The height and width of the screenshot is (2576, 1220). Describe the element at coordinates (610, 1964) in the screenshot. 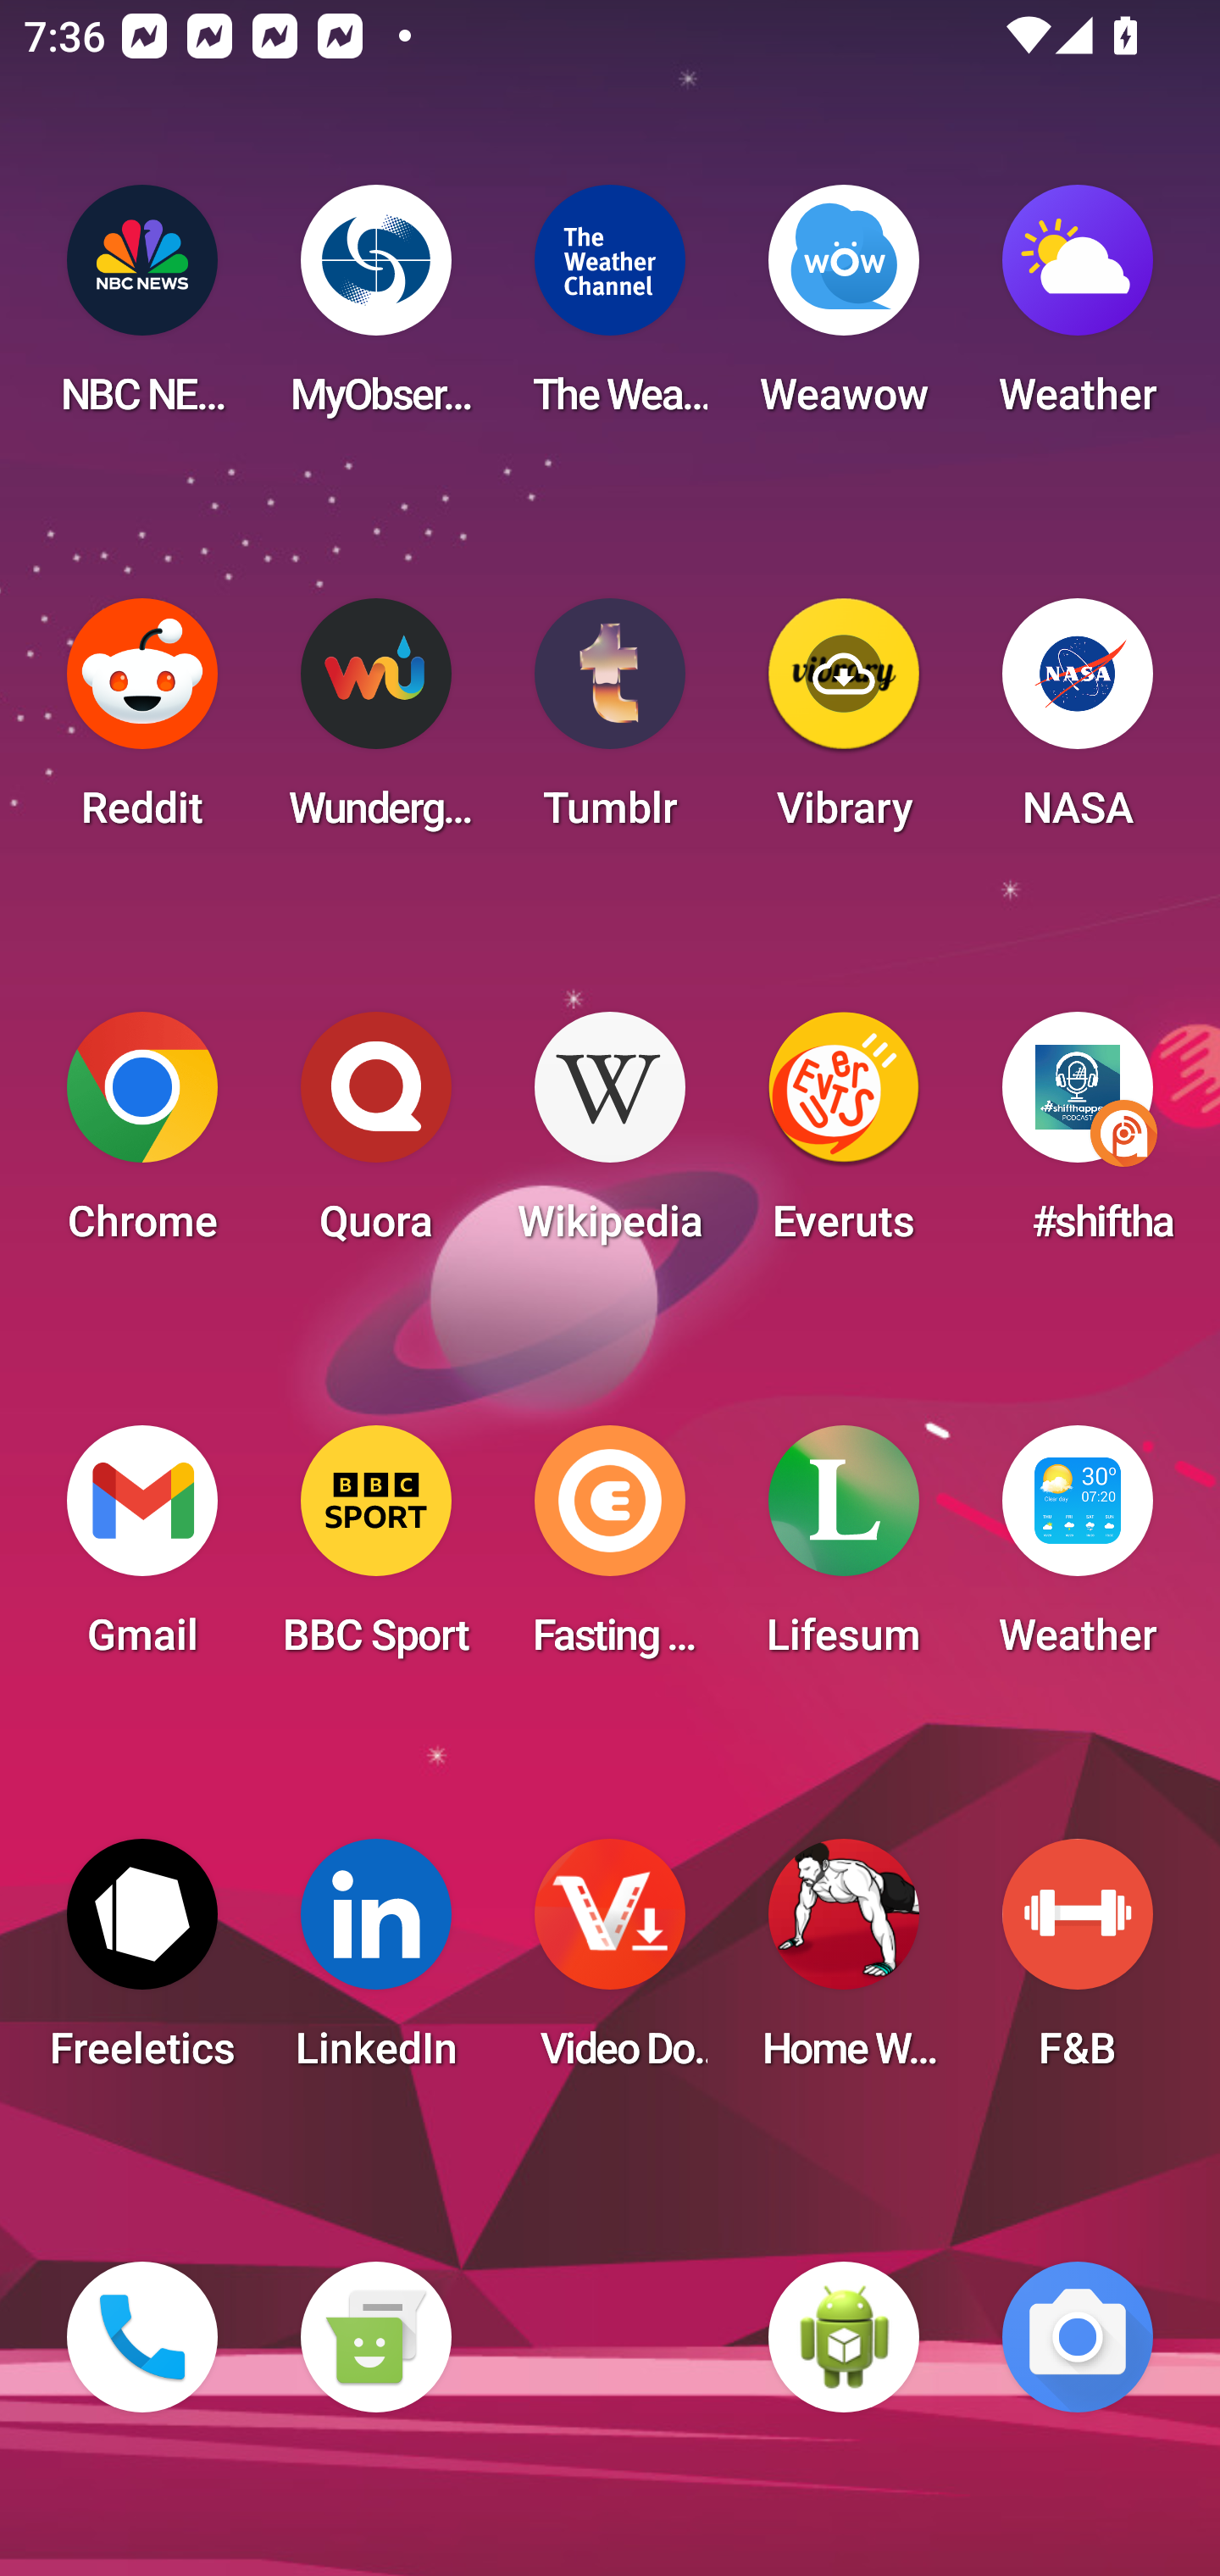

I see `Video Downloader & Ace Player` at that location.